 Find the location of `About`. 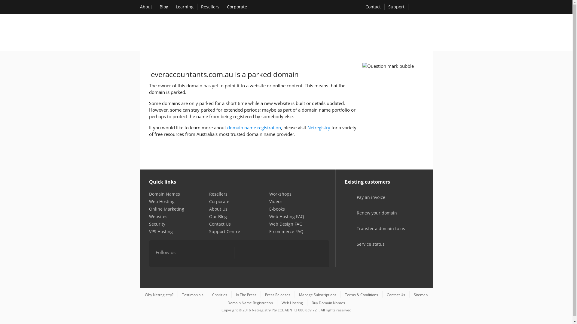

About is located at coordinates (146, 7).